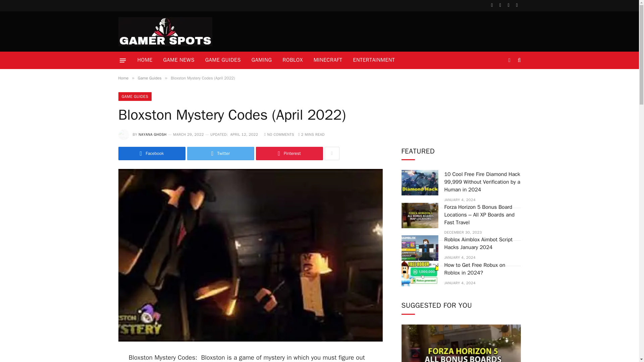 Image resolution: width=644 pixels, height=362 pixels. What do you see at coordinates (289, 154) in the screenshot?
I see `Share on Pinterest` at bounding box center [289, 154].